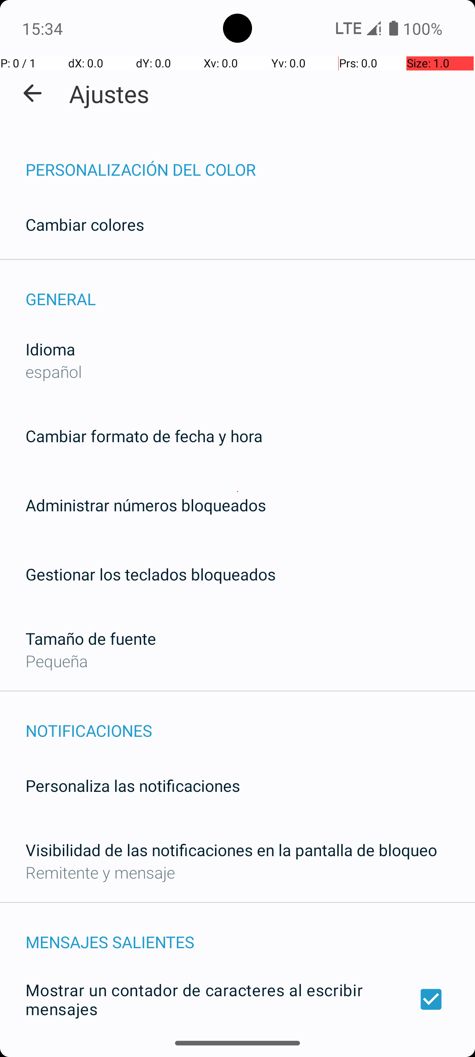  I want to click on Cambiar formato de fecha y hora, so click(144, 436).